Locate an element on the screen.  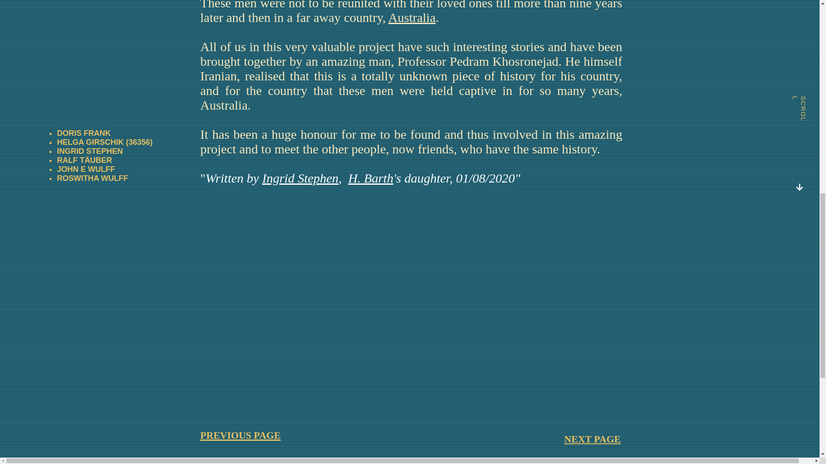
Australia is located at coordinates (412, 17).